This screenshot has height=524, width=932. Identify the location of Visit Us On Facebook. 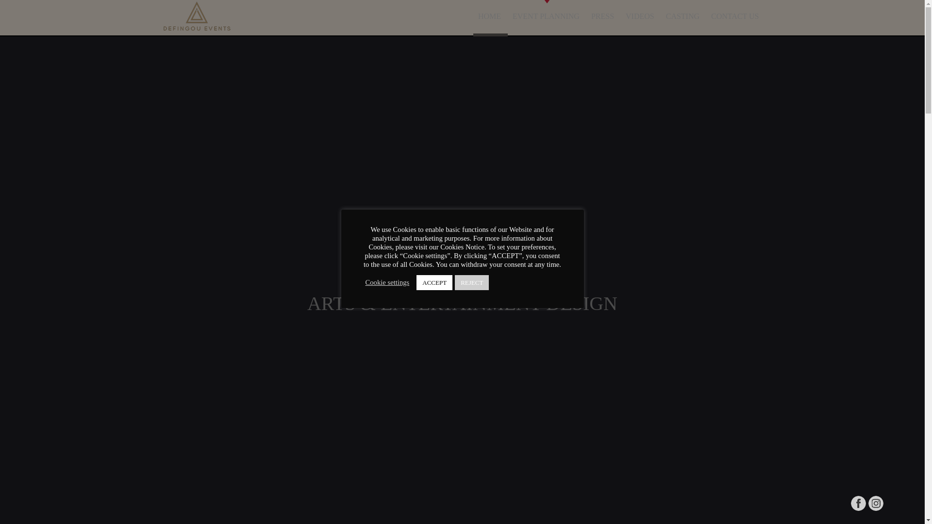
(858, 509).